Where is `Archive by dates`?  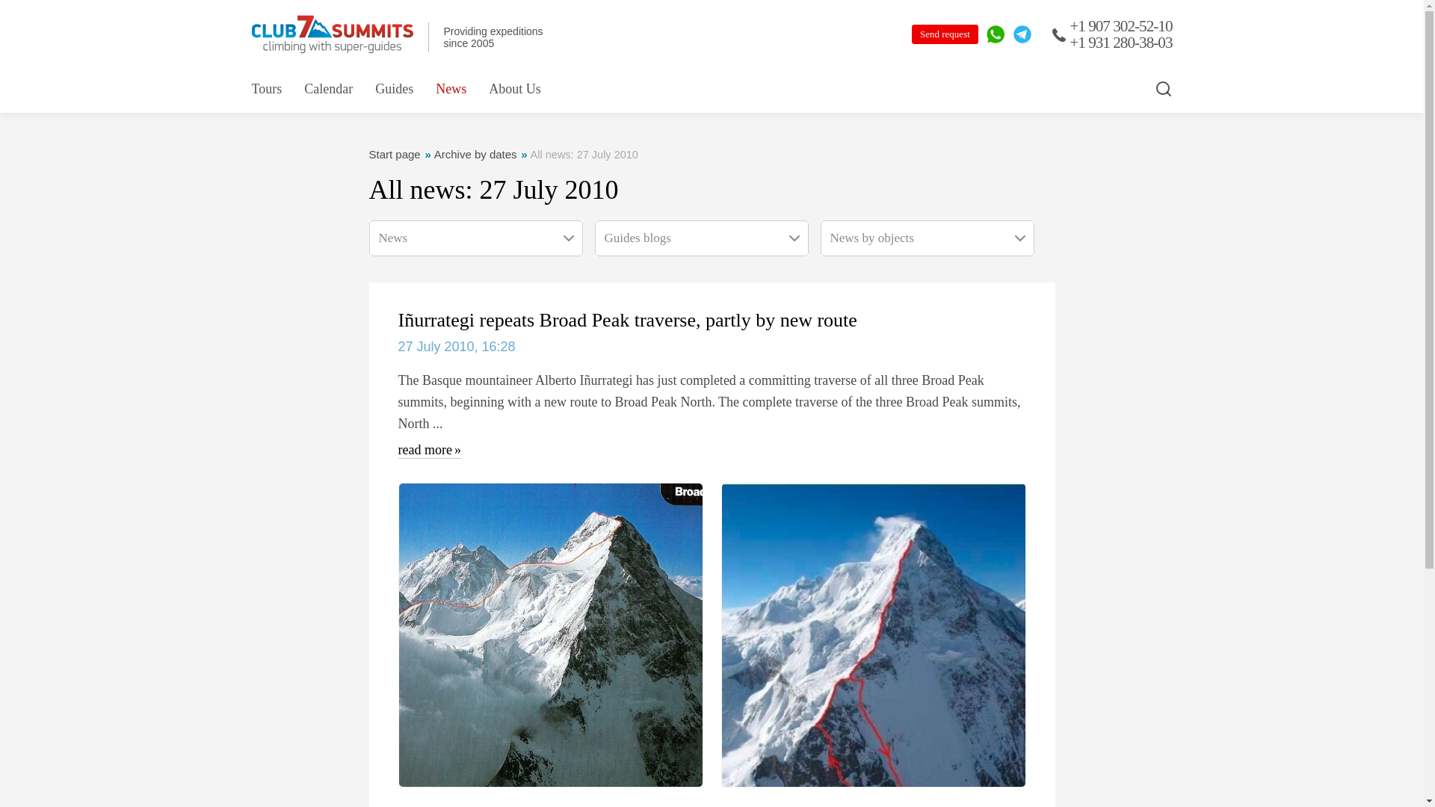 Archive by dates is located at coordinates (475, 154).